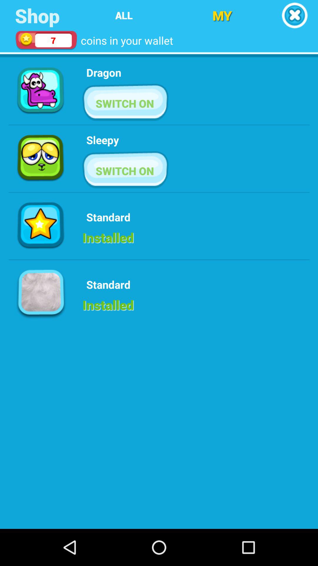 The width and height of the screenshot is (318, 566). I want to click on swipe until the my, so click(222, 15).